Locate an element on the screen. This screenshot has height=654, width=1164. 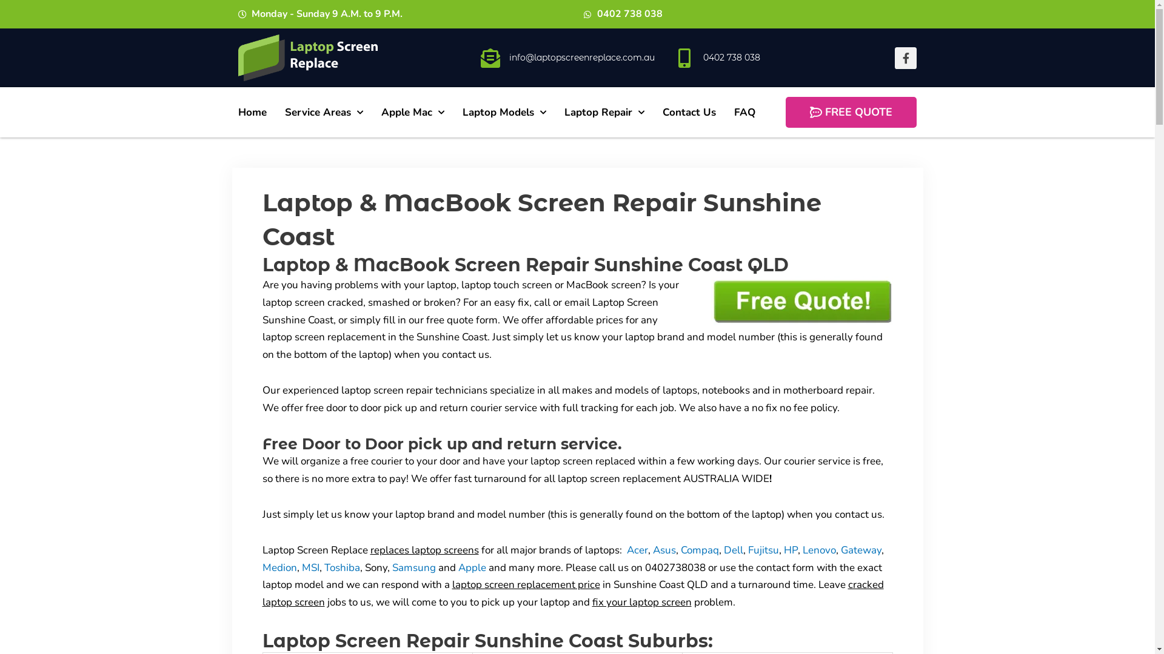
Asus is located at coordinates (664, 550).